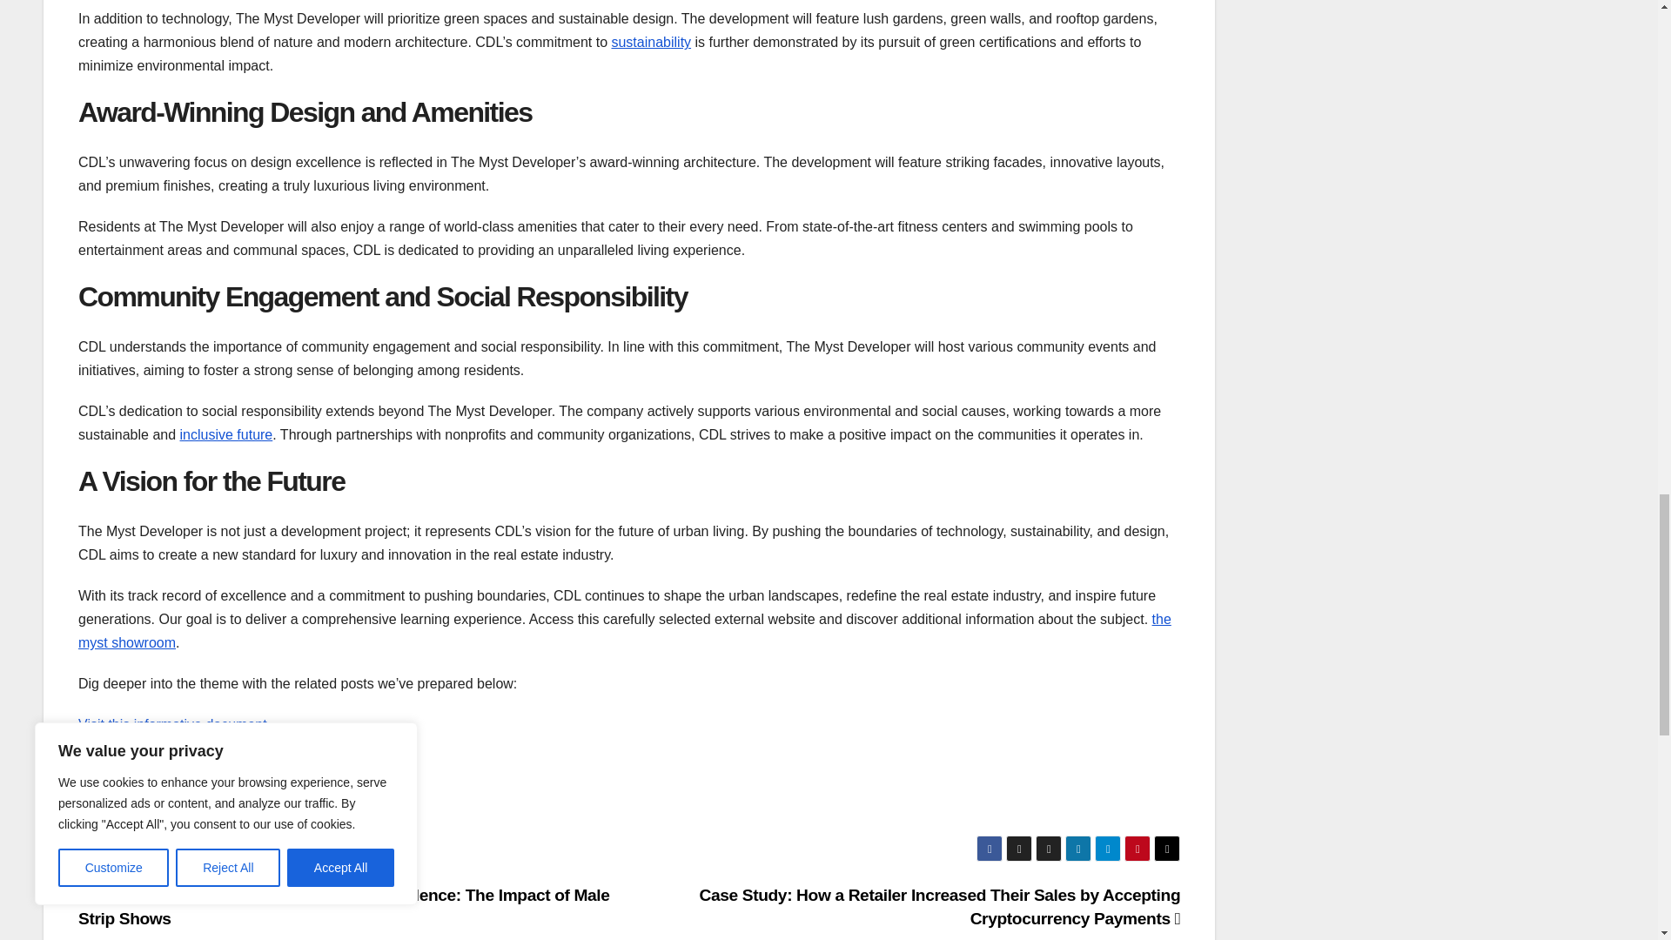 Image resolution: width=1671 pixels, height=940 pixels. What do you see at coordinates (651, 42) in the screenshot?
I see `sustainability` at bounding box center [651, 42].